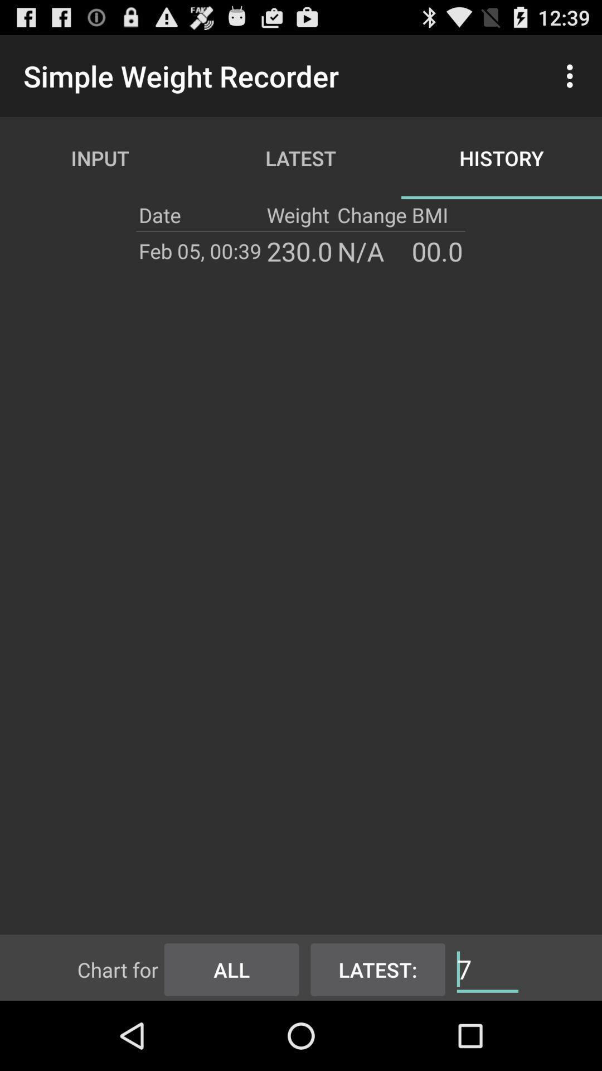 The height and width of the screenshot is (1071, 602). I want to click on select the field which says 7, so click(487, 968).